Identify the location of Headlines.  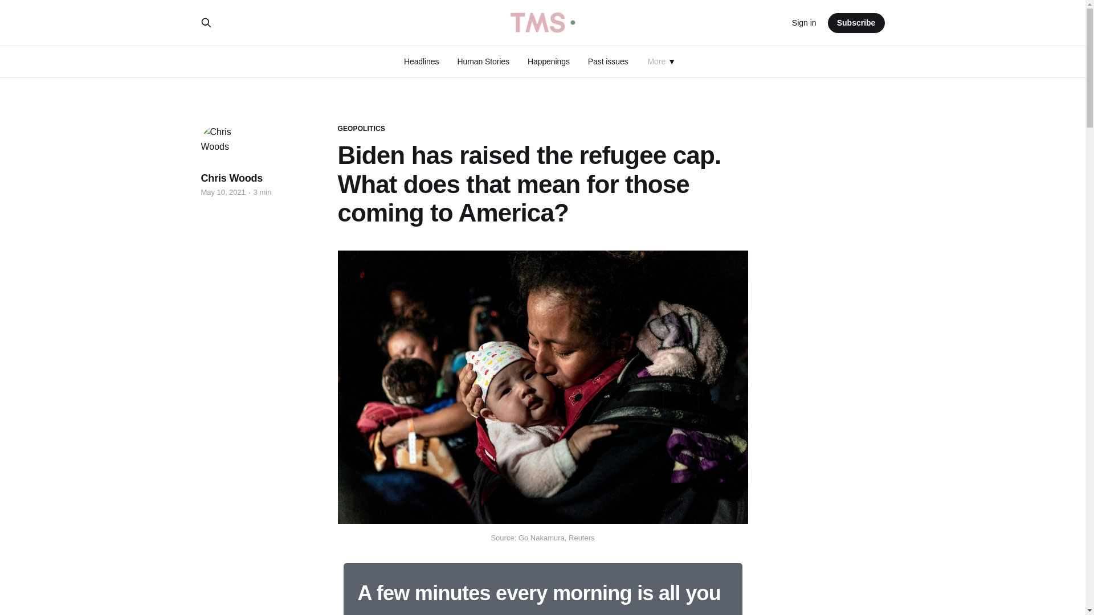
(422, 61).